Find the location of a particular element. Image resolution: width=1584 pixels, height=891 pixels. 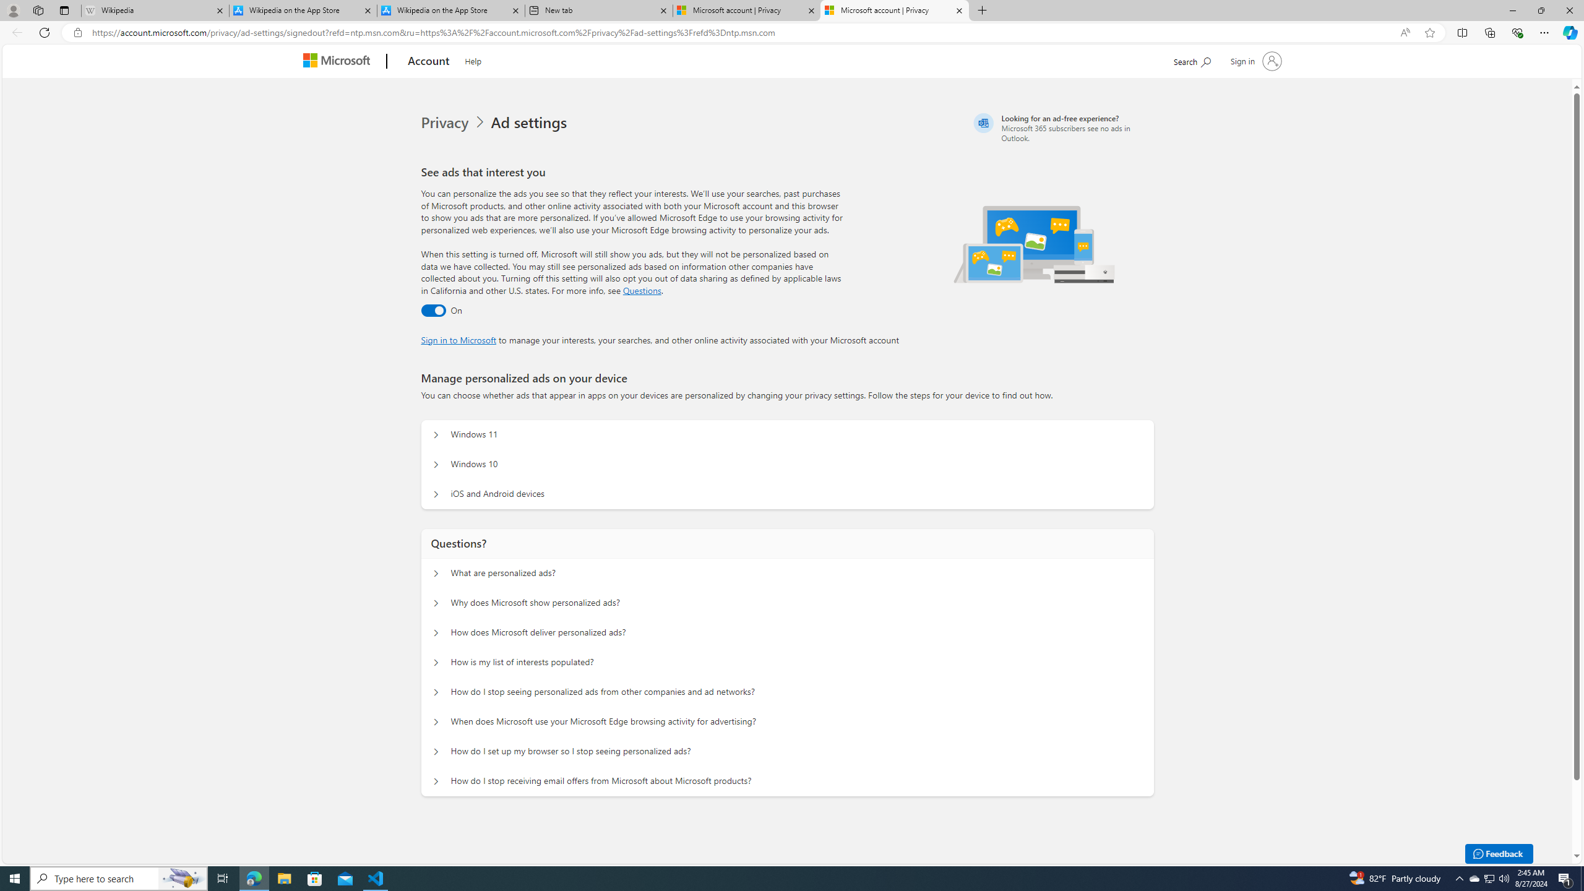

Account is located at coordinates (429, 62).